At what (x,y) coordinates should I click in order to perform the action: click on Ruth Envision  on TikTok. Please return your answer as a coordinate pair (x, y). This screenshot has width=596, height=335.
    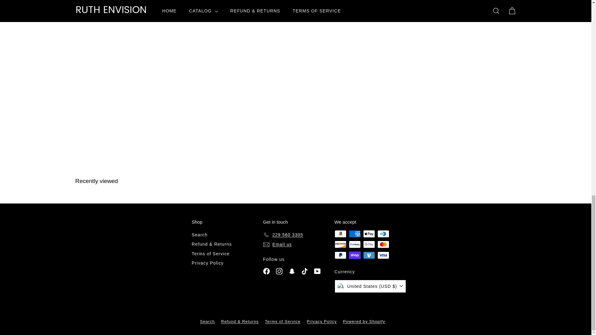
    Looking at the image, I should click on (305, 270).